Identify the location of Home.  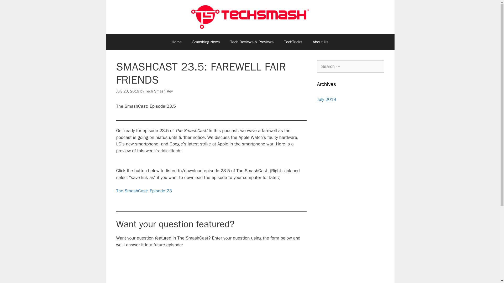
(176, 42).